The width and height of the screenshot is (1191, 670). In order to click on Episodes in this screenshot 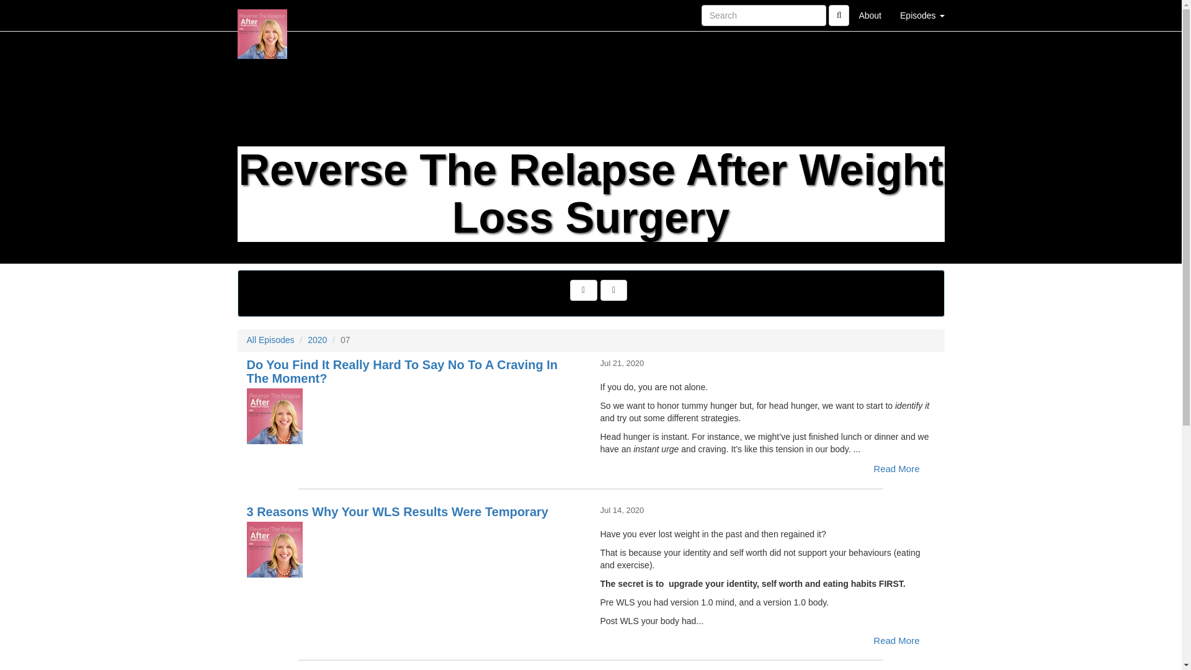, I will do `click(922, 15)`.